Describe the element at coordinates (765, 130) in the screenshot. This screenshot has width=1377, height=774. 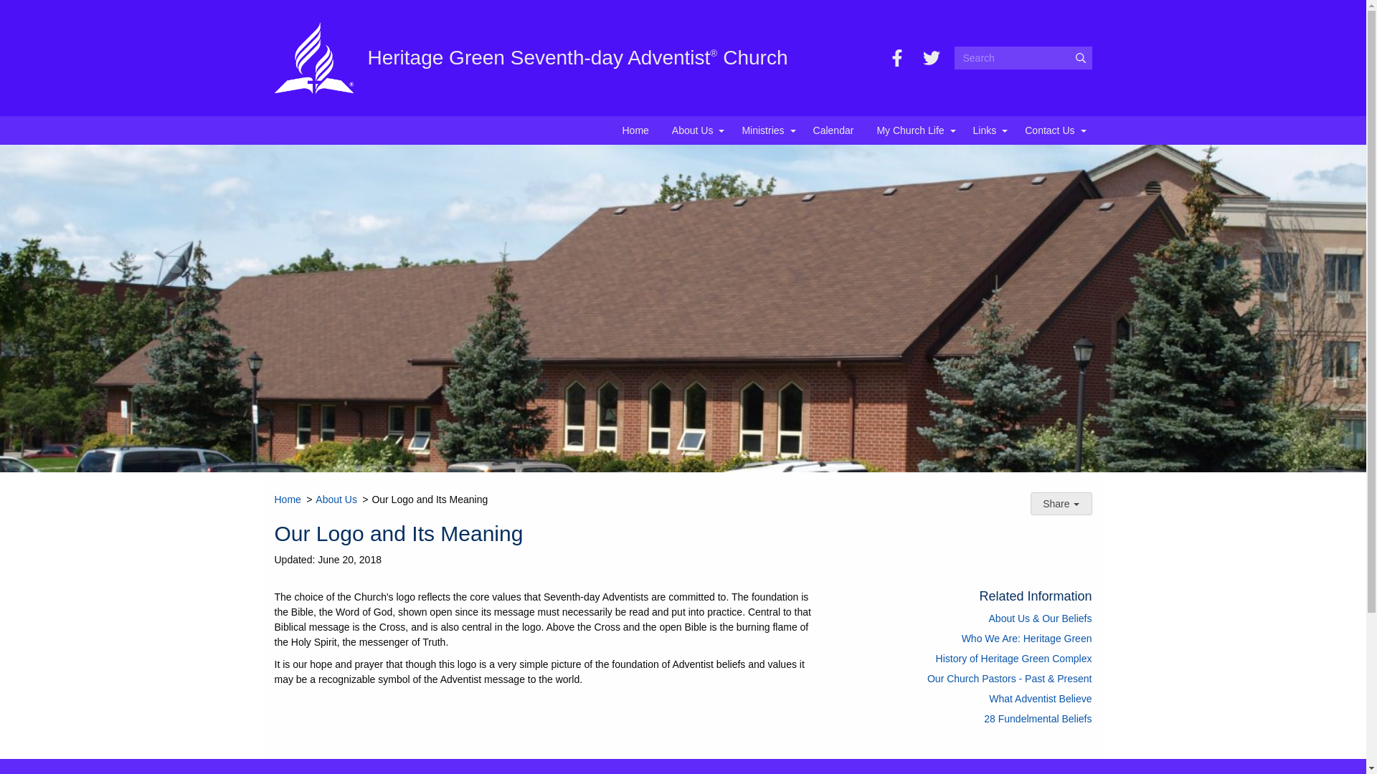
I see `Ministries` at that location.